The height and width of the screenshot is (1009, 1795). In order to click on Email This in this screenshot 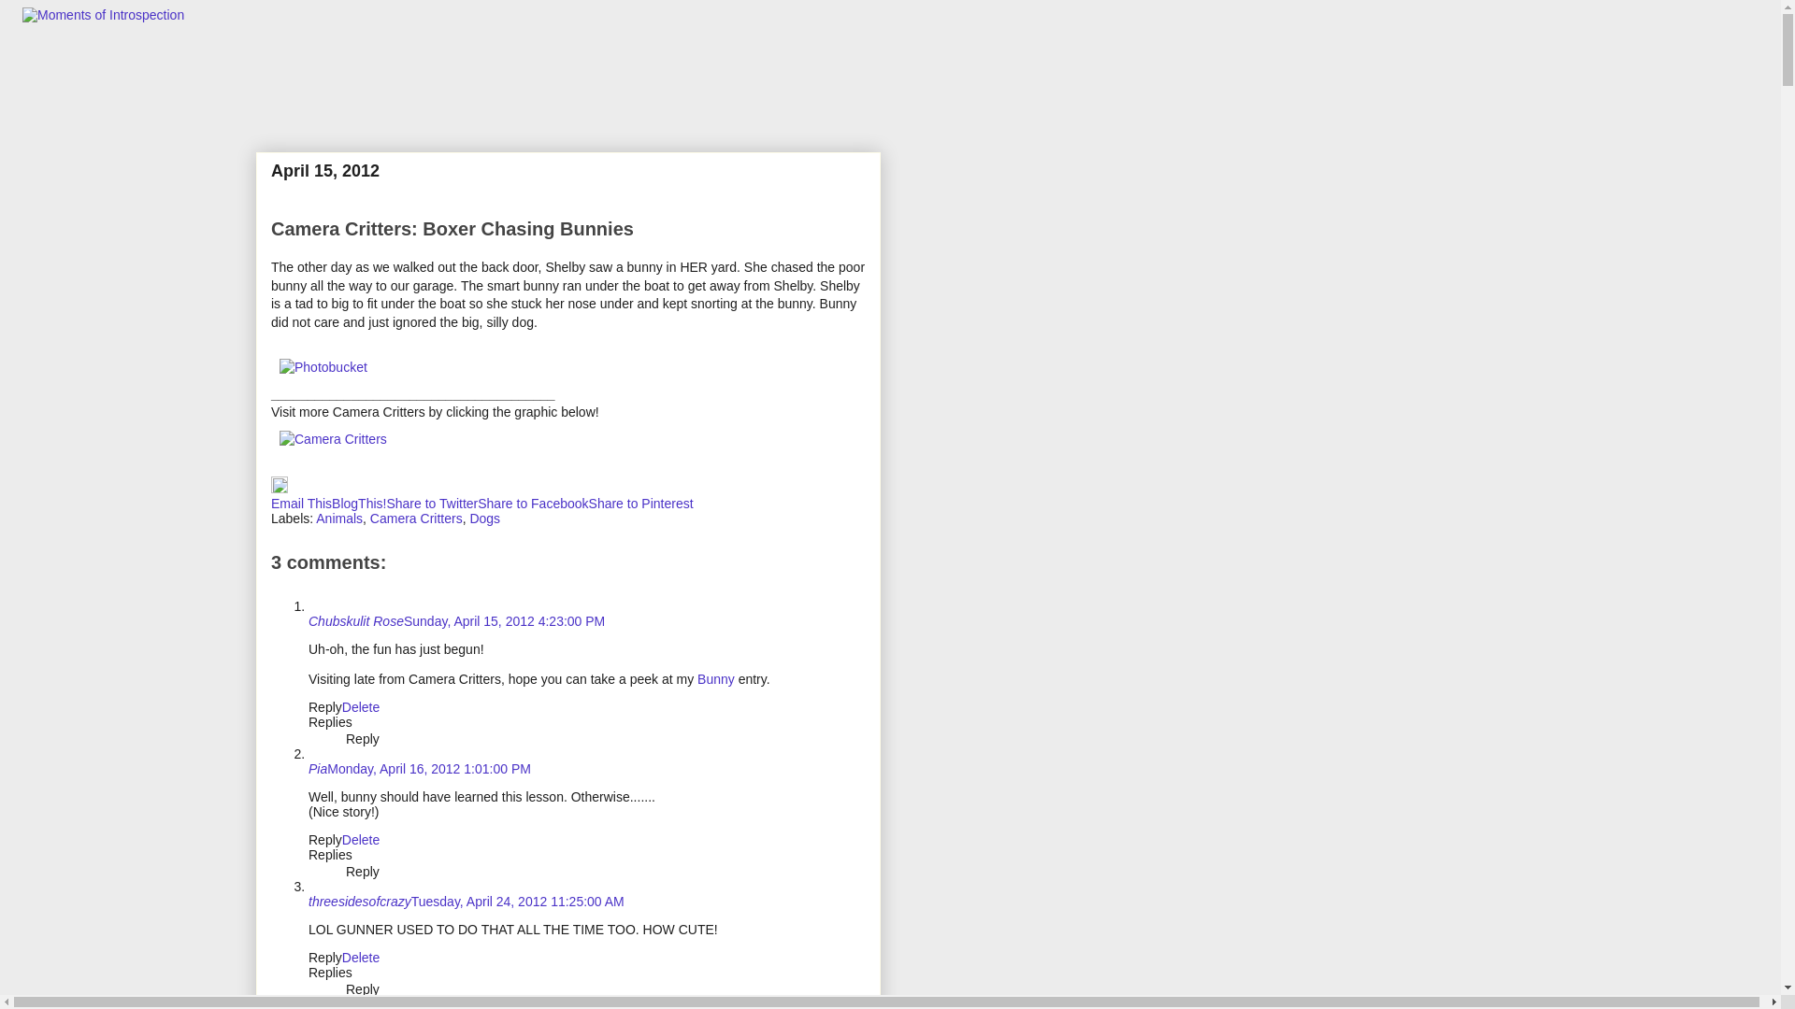, I will do `click(301, 503)`.